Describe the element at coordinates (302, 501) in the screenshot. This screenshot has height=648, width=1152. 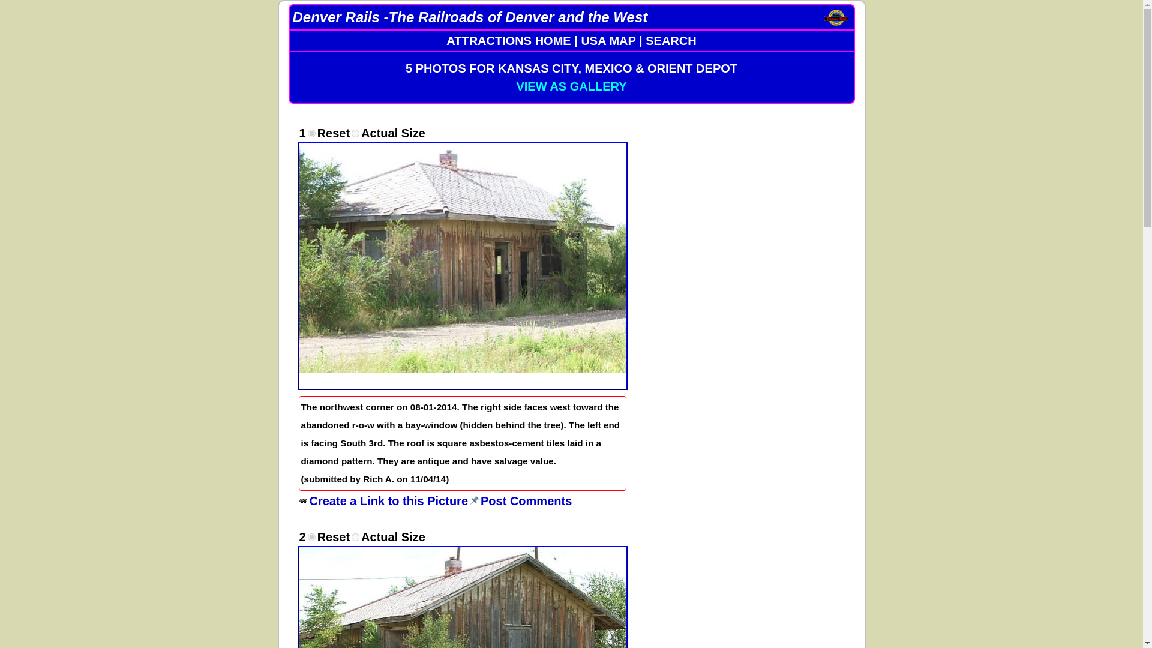
I see `Create a Link to this Picture` at that location.